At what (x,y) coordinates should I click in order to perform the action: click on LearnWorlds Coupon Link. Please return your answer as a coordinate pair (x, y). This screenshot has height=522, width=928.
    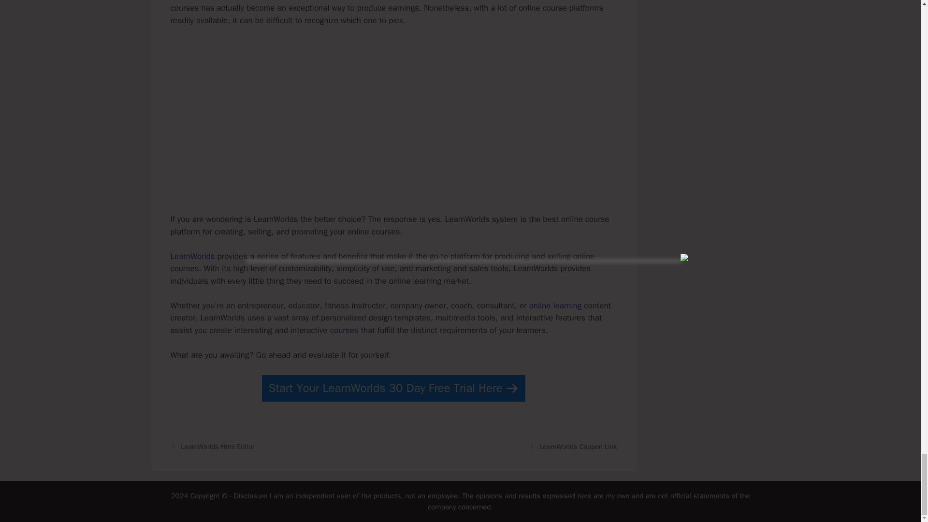
    Looking at the image, I should click on (578, 447).